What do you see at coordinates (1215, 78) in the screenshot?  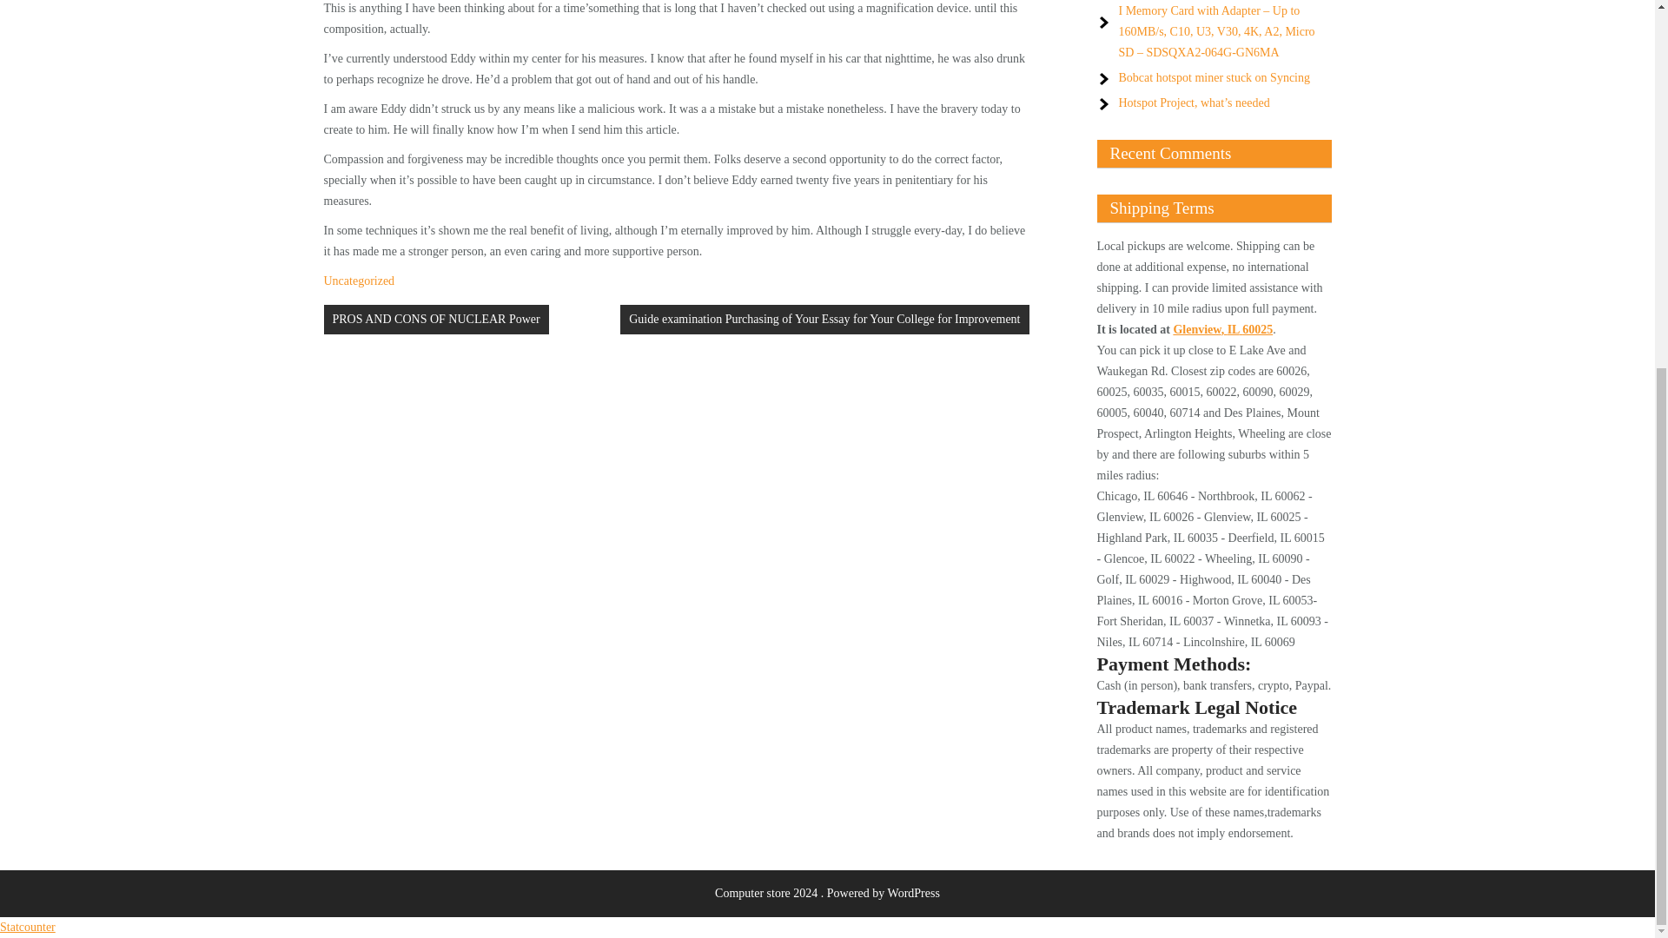 I see `Bobcat hotspot miner stuck on Syncing` at bounding box center [1215, 78].